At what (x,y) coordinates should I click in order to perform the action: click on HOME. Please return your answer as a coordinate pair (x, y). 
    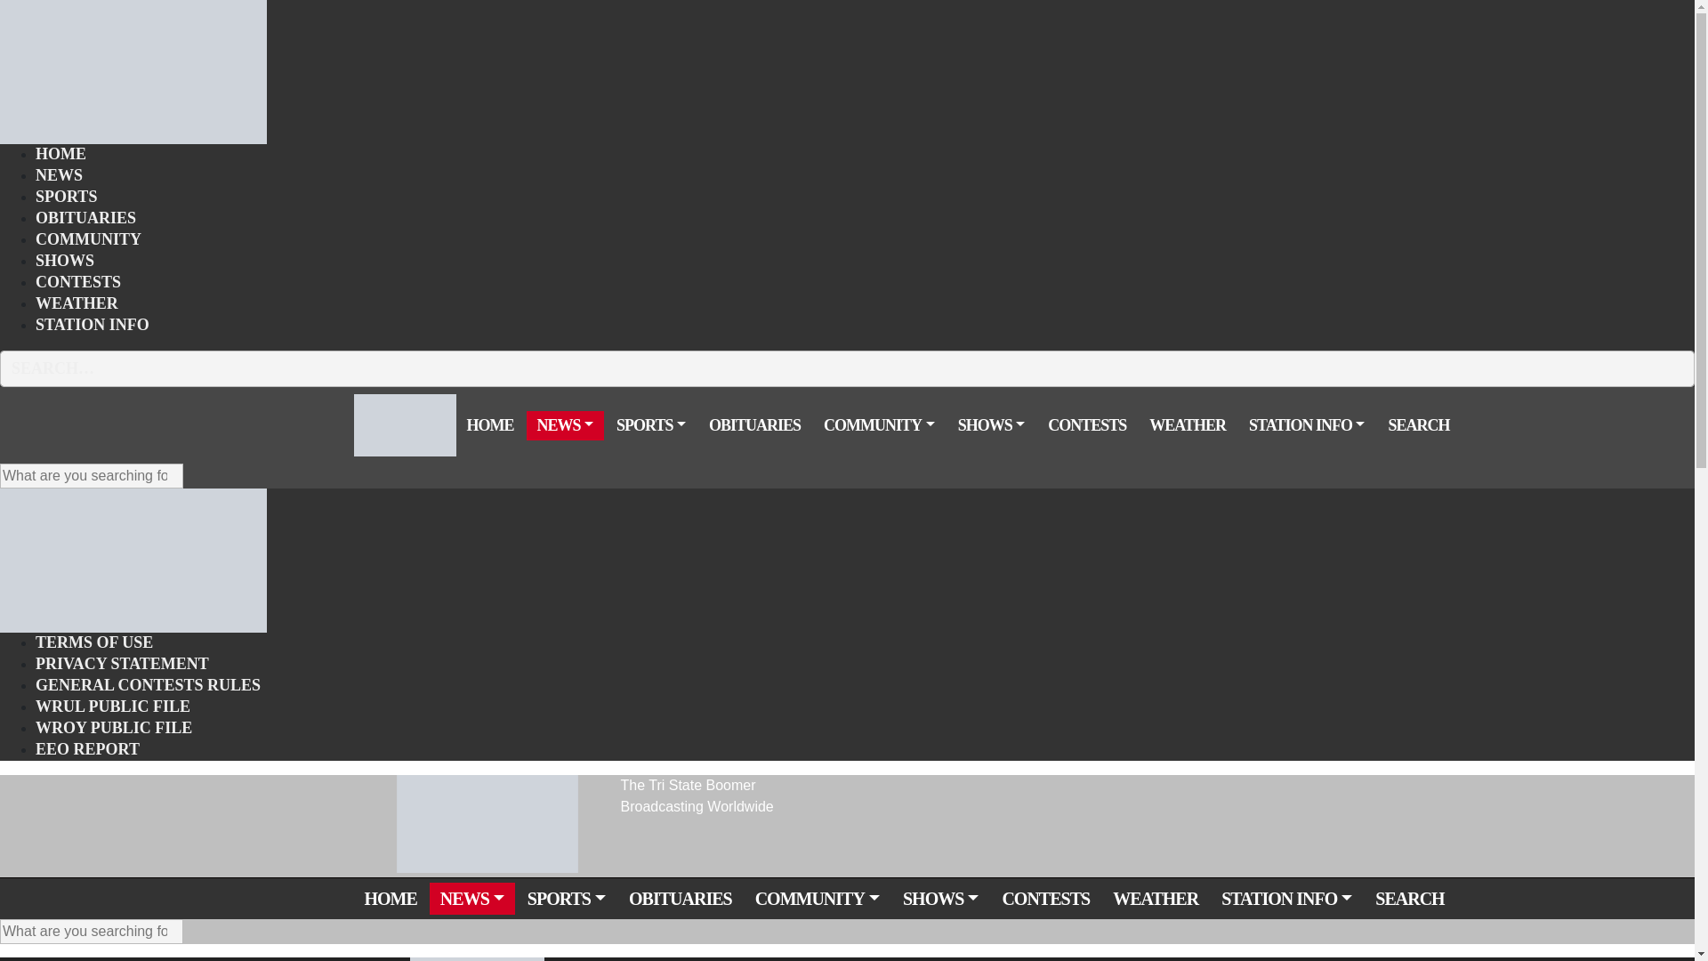
    Looking at the image, I should click on (489, 425).